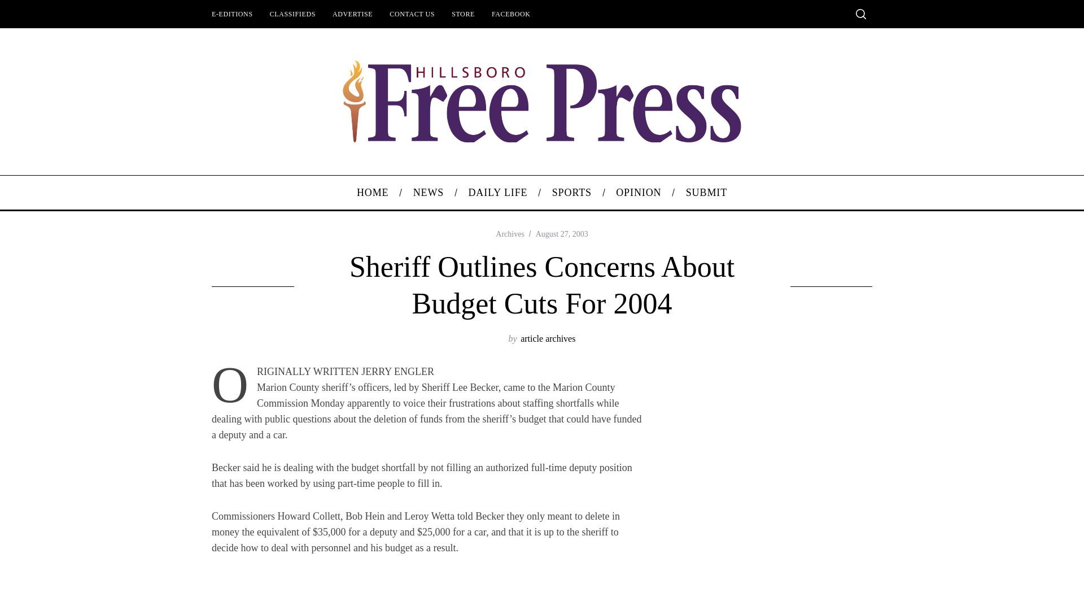  I want to click on OPINION, so click(638, 193).